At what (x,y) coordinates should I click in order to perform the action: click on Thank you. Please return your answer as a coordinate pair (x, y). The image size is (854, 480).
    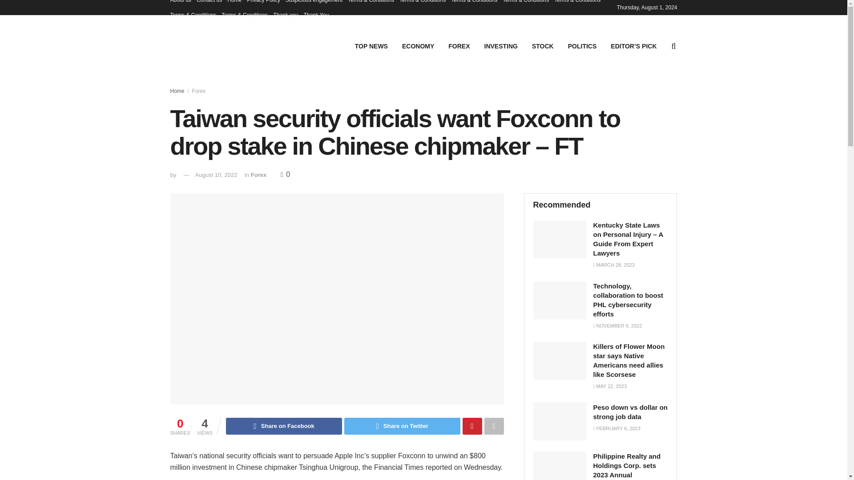
    Looking at the image, I should click on (286, 15).